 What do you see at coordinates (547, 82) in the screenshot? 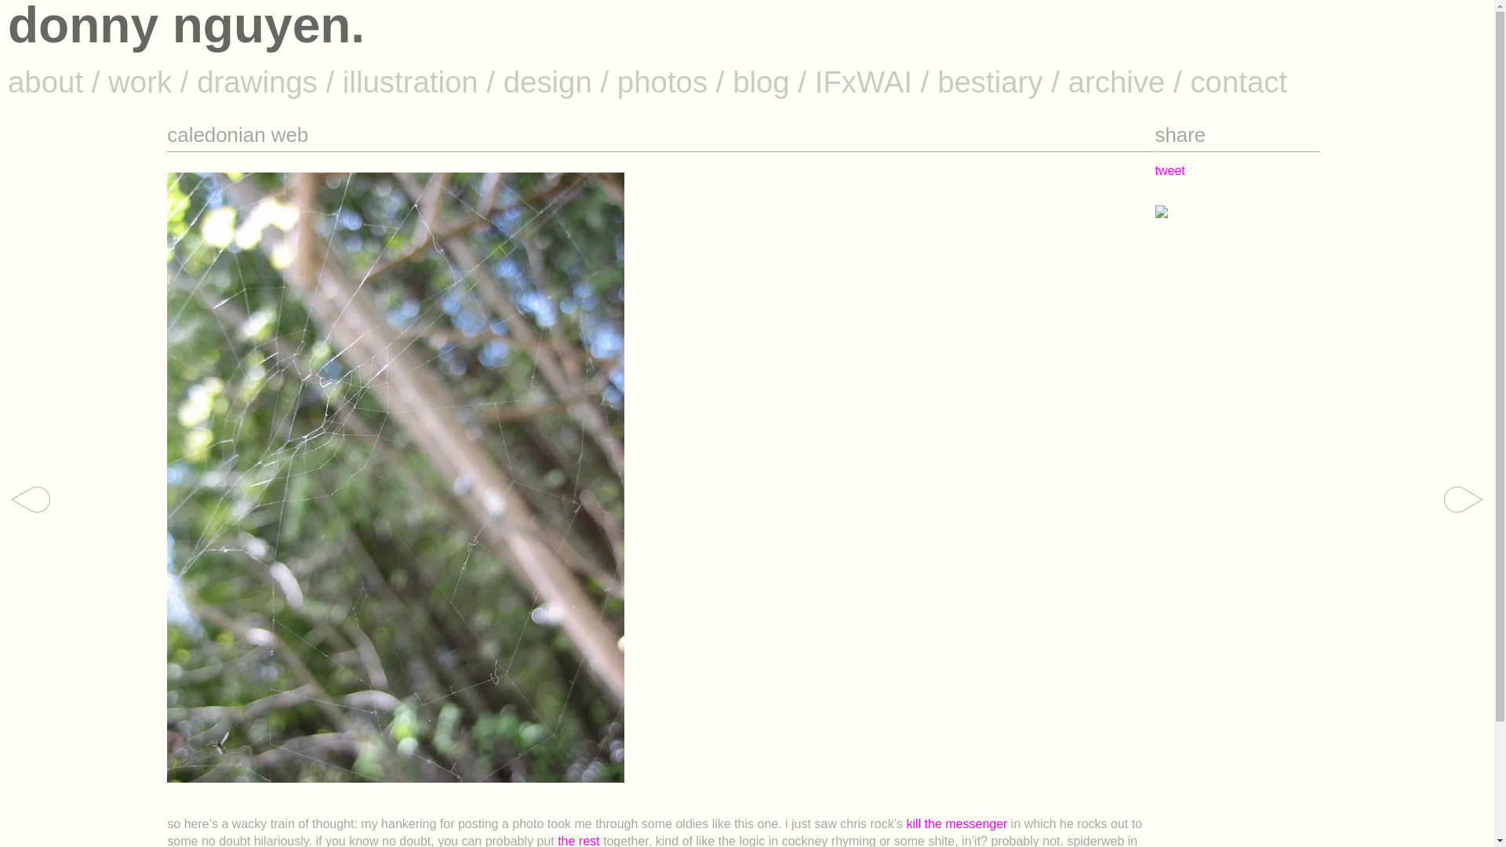
I see `design` at bounding box center [547, 82].